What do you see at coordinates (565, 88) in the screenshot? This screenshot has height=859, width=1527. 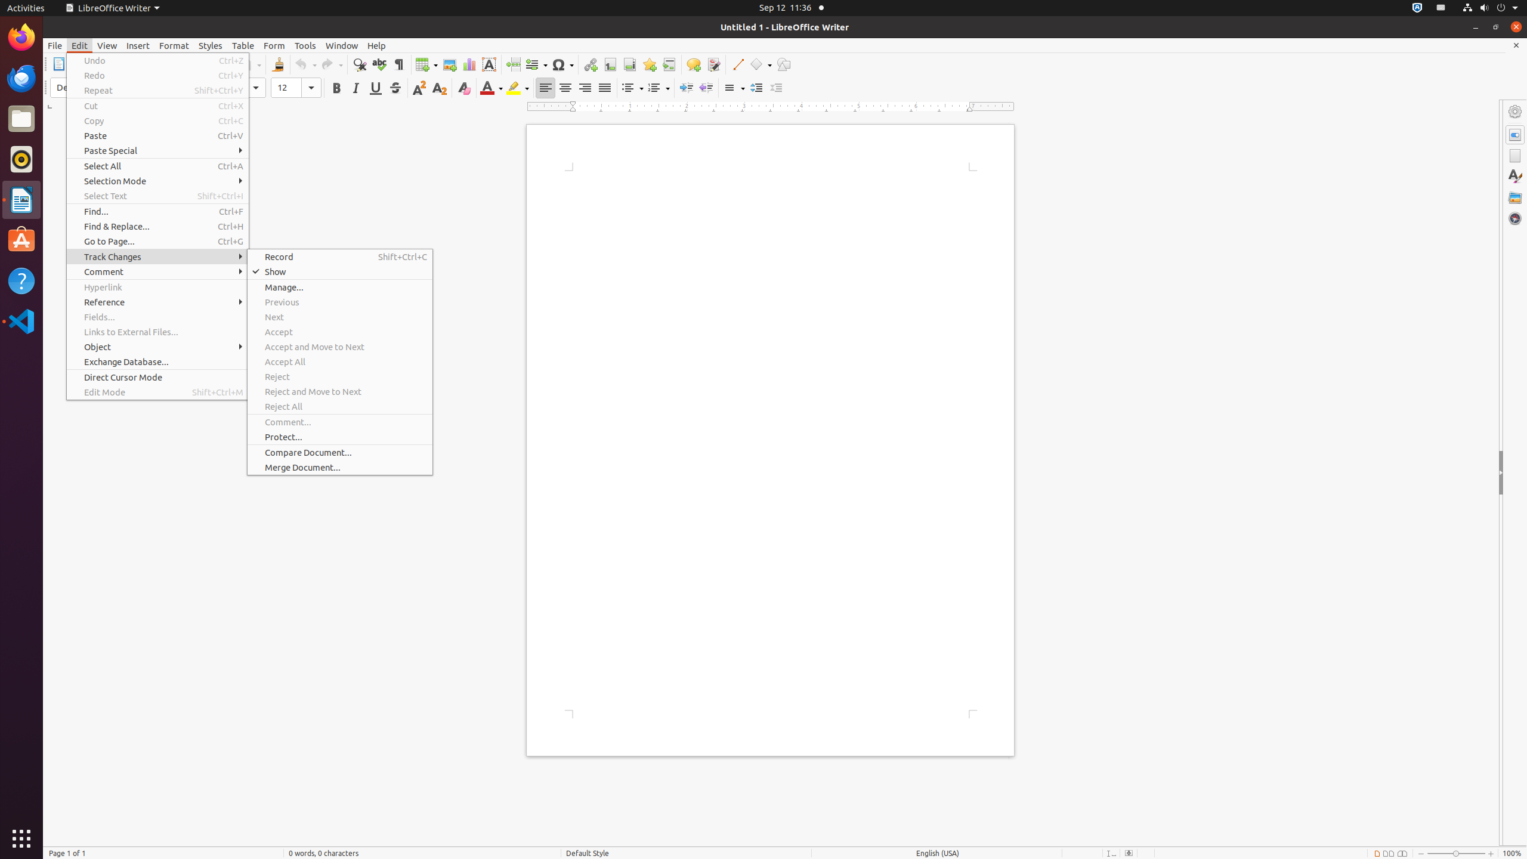 I see `Center` at bounding box center [565, 88].